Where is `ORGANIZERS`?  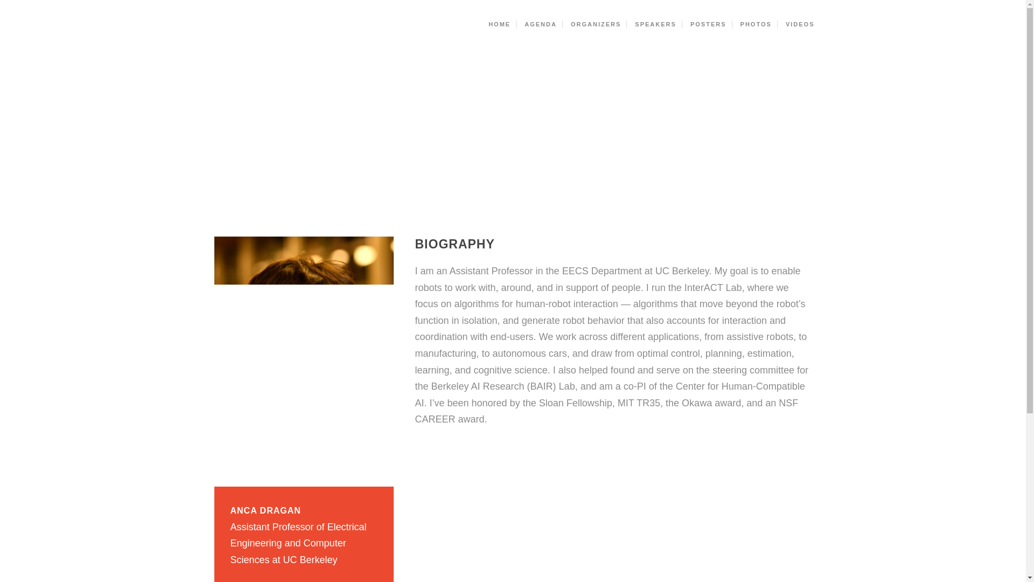
ORGANIZERS is located at coordinates (596, 24).